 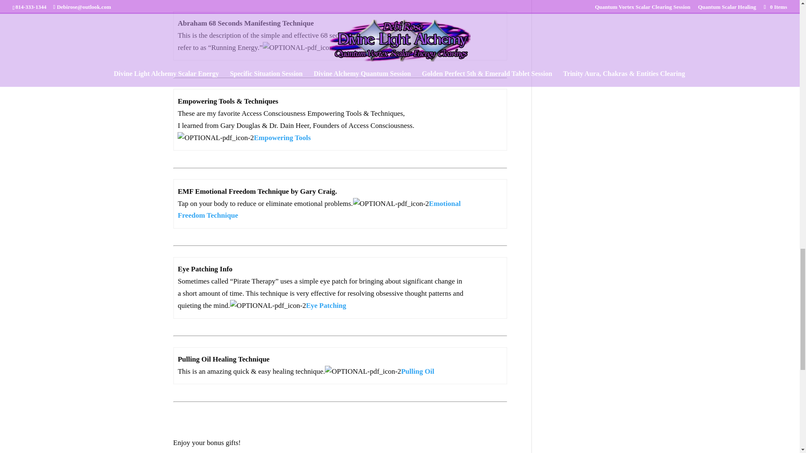 What do you see at coordinates (417, 371) in the screenshot?
I see `Pulling Oil` at bounding box center [417, 371].